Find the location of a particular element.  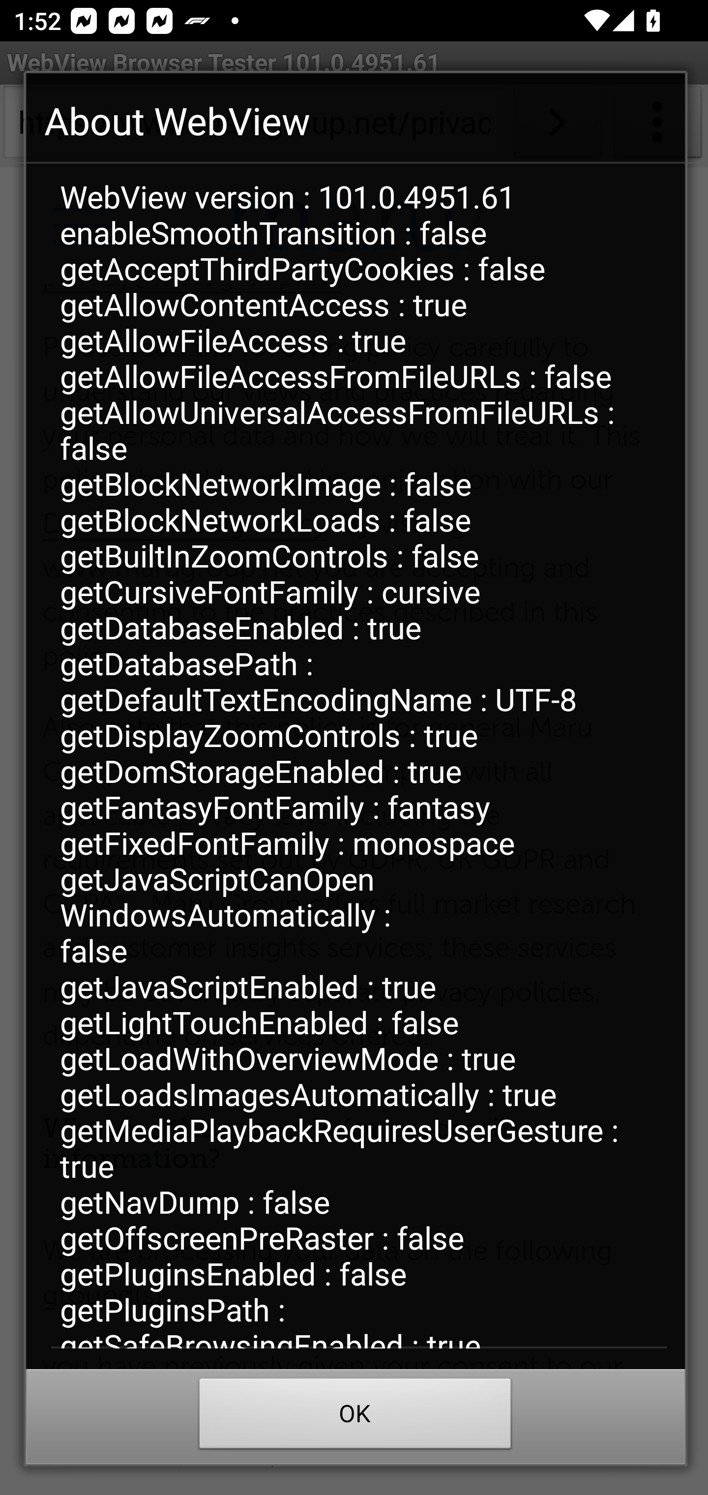

OK is located at coordinates (355, 1417).